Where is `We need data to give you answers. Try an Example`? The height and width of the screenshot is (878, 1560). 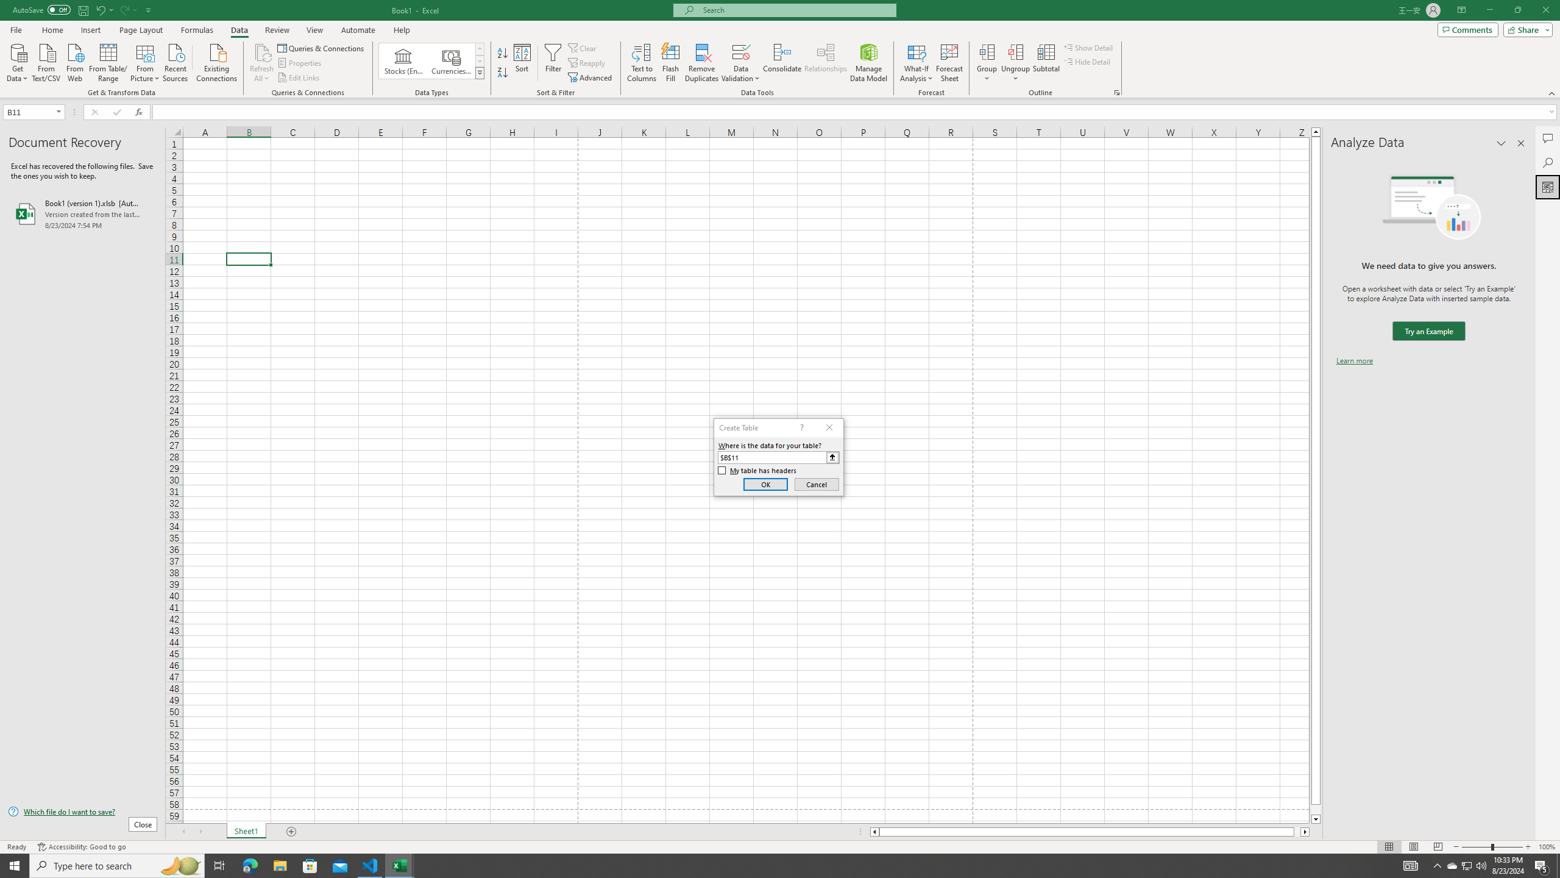
We need data to give you answers. Try an Example is located at coordinates (1428, 332).